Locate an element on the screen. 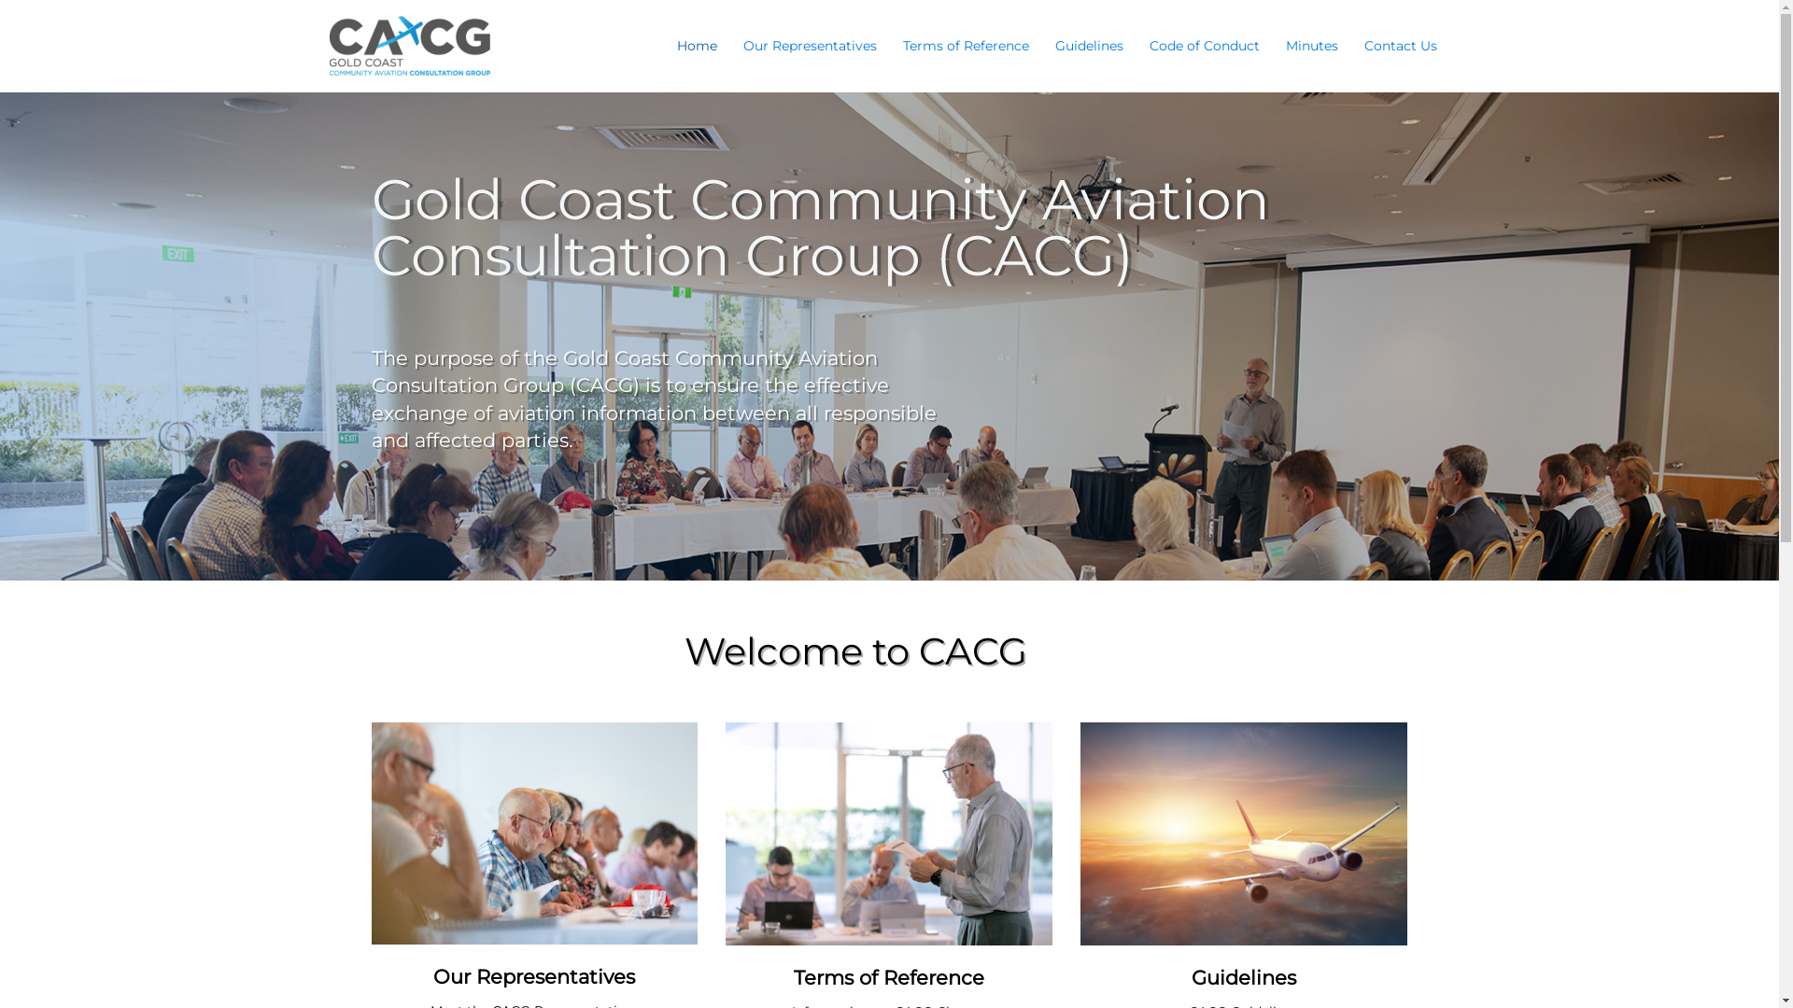 The image size is (1793, 1008). Our Representatives is located at coordinates (534, 976).